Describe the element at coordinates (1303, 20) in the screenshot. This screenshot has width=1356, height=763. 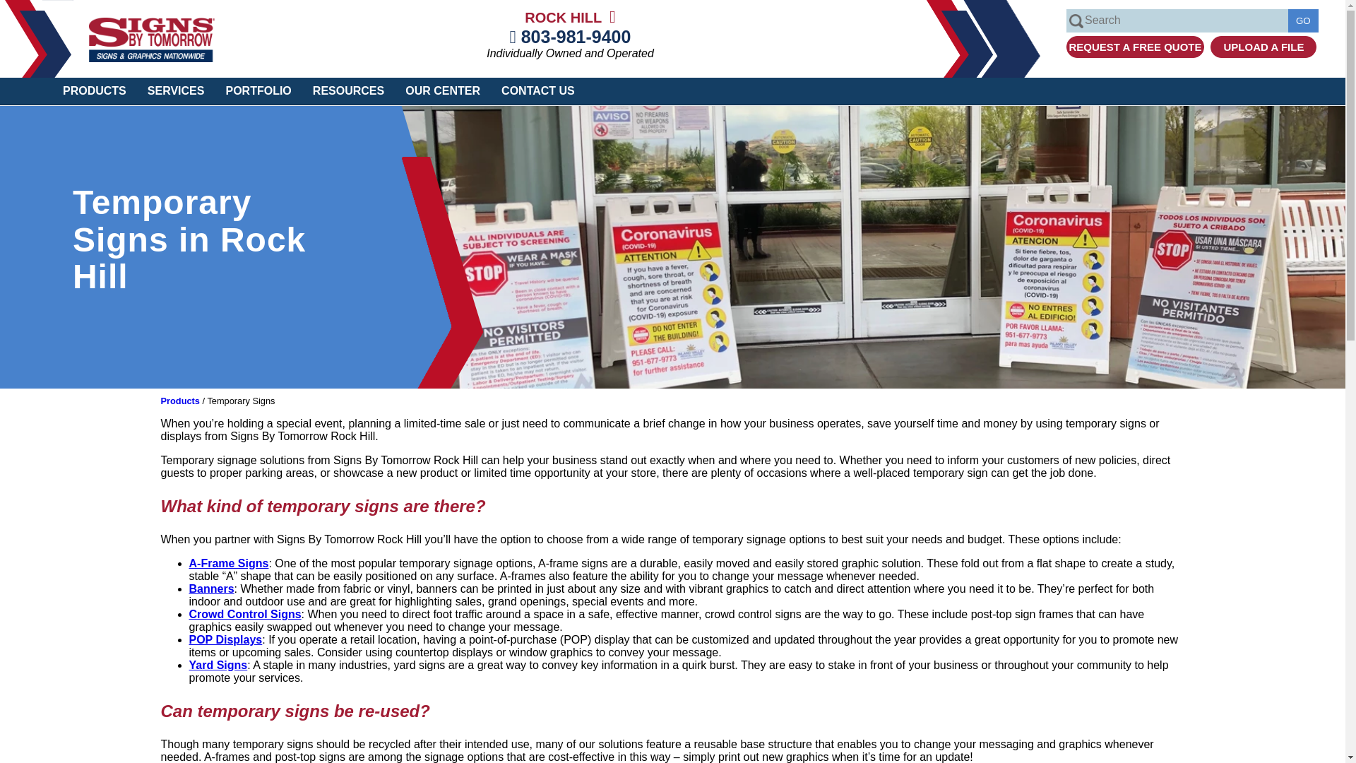
I see `Go` at that location.